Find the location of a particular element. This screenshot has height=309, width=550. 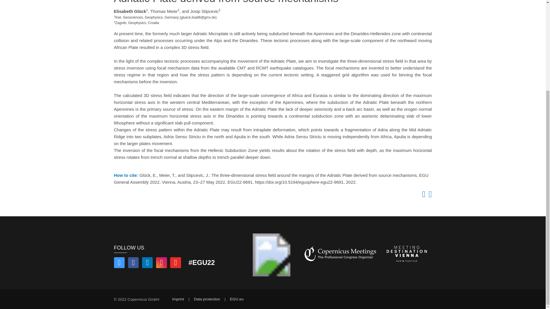

Find us on LinkedIn is located at coordinates (147, 263).